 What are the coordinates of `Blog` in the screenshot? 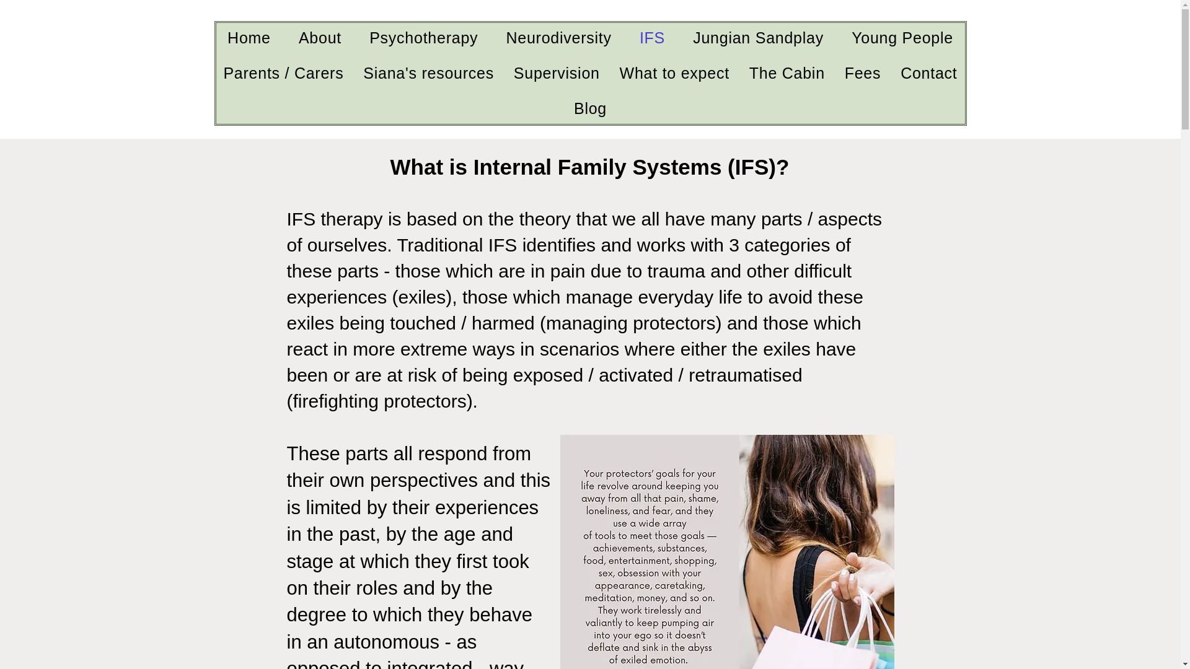 It's located at (589, 108).